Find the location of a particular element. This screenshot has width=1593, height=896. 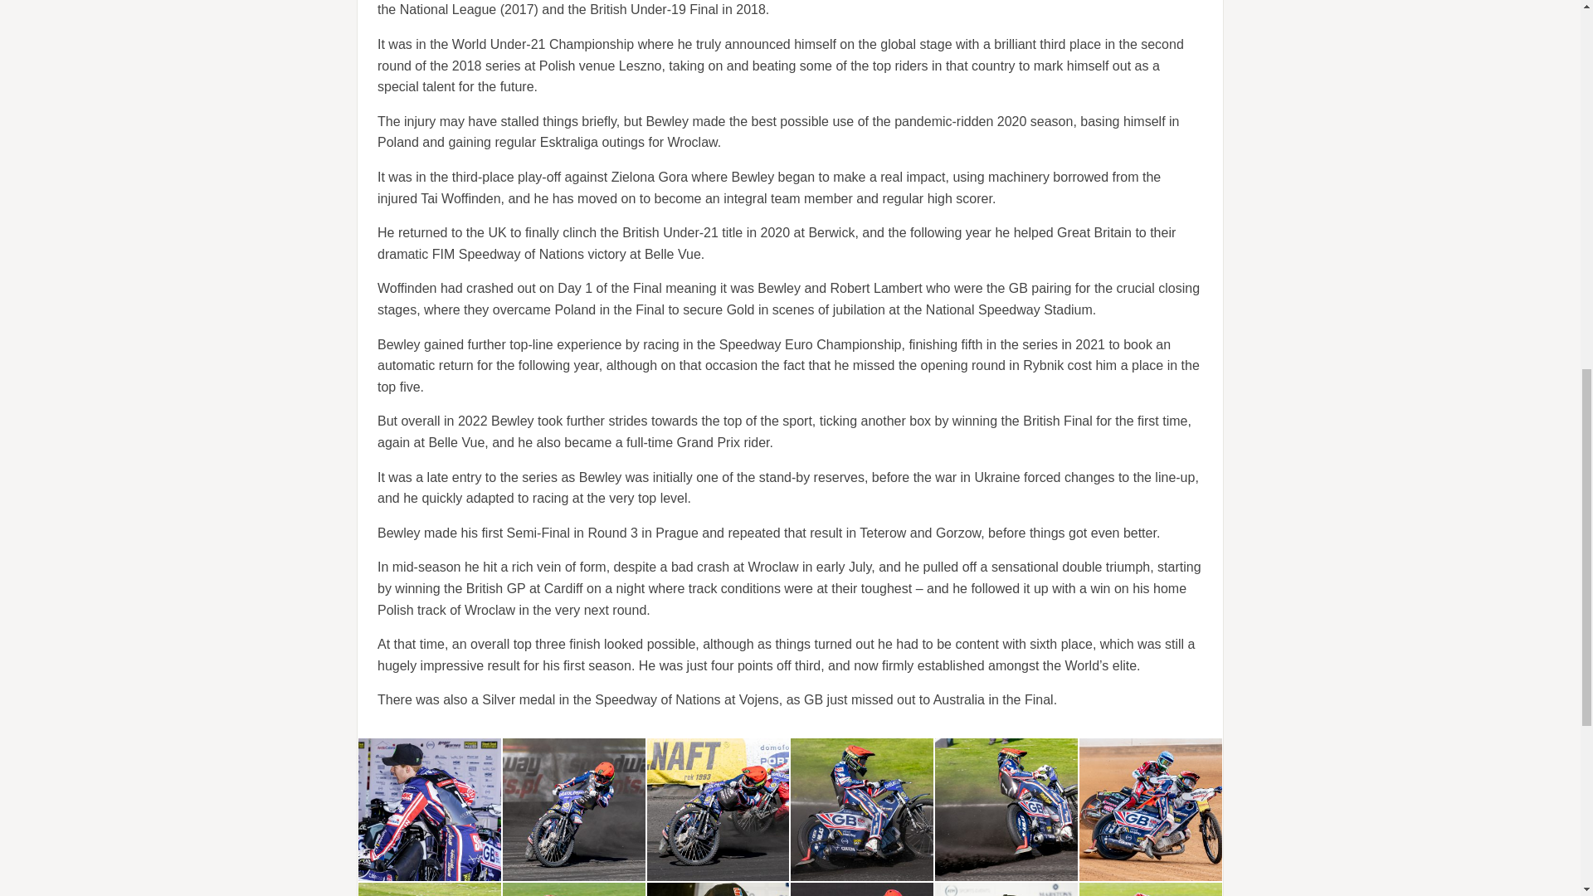

00021 is located at coordinates (1150, 889).